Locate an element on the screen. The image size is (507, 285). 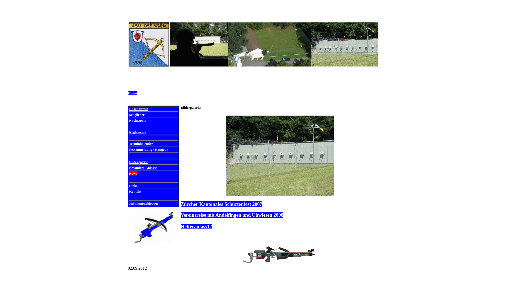
Reglemente is located at coordinates (138, 132).